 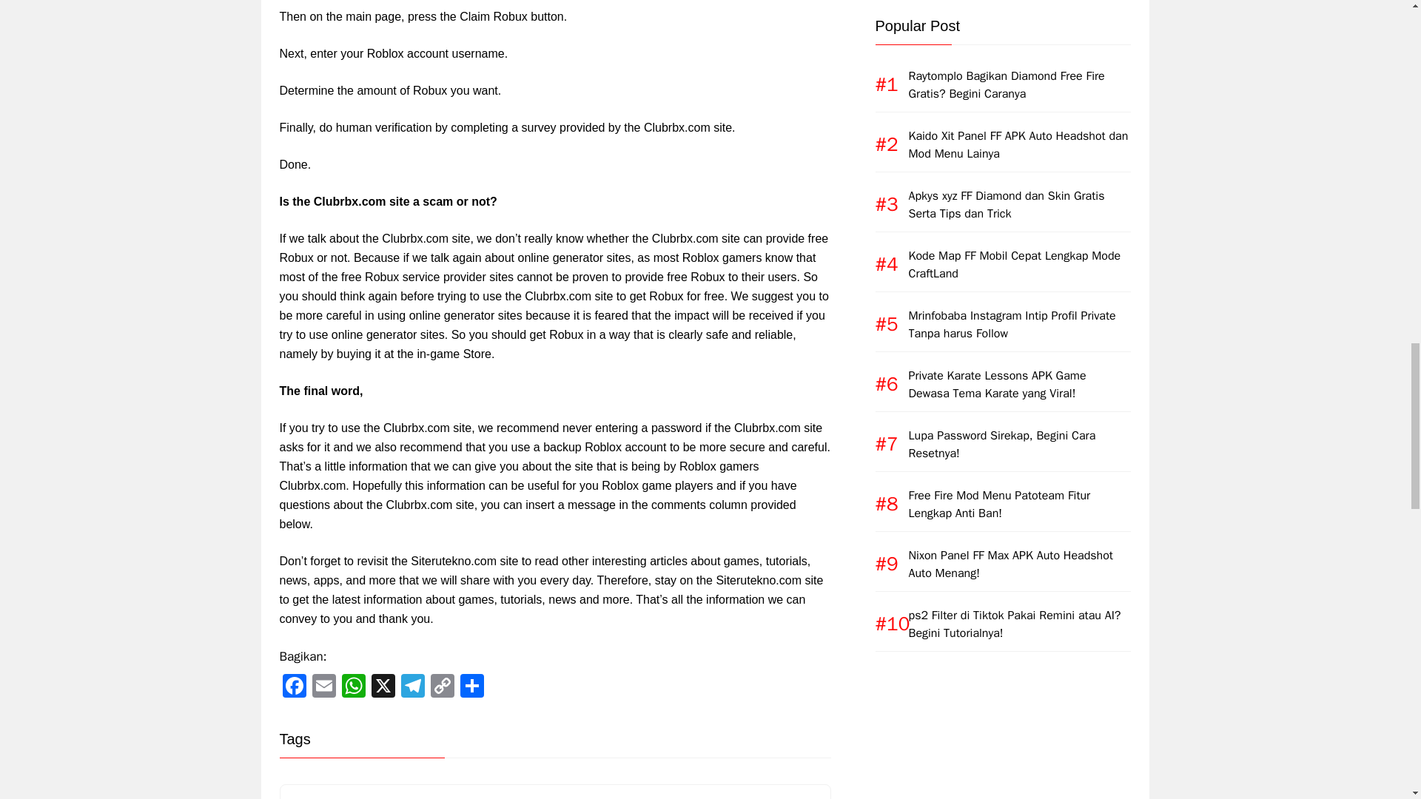 What do you see at coordinates (443, 687) in the screenshot?
I see `Copy Link` at bounding box center [443, 687].